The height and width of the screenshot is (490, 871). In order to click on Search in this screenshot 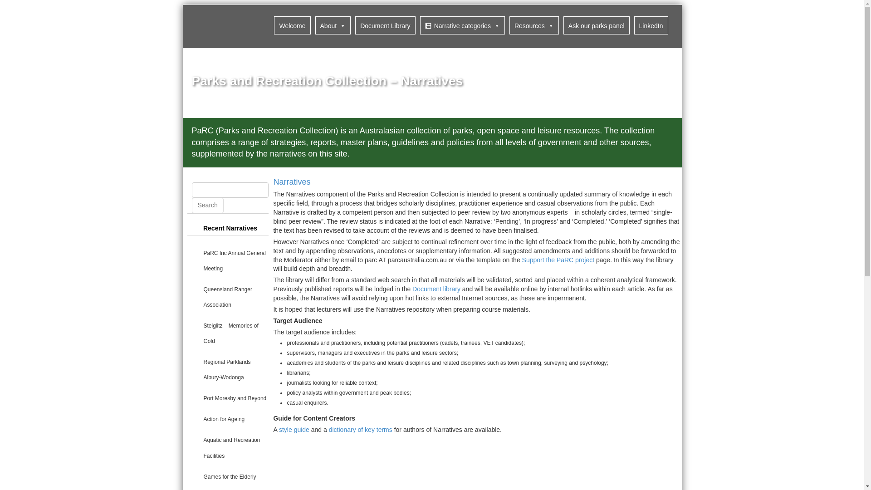, I will do `click(207, 205)`.